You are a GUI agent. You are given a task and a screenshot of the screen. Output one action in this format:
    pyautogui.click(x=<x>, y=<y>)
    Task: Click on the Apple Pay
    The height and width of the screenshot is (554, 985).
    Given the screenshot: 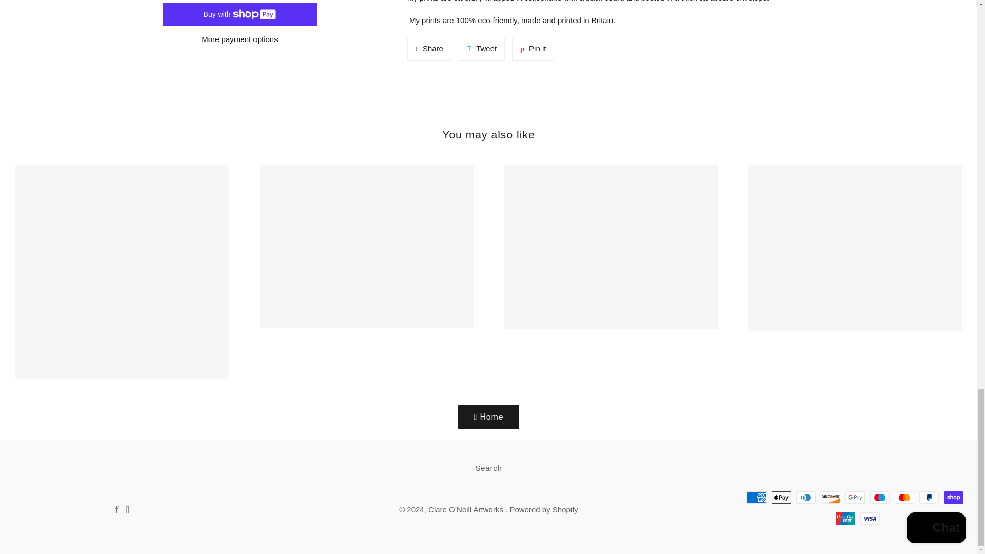 What is the action you would take?
    pyautogui.click(x=781, y=497)
    